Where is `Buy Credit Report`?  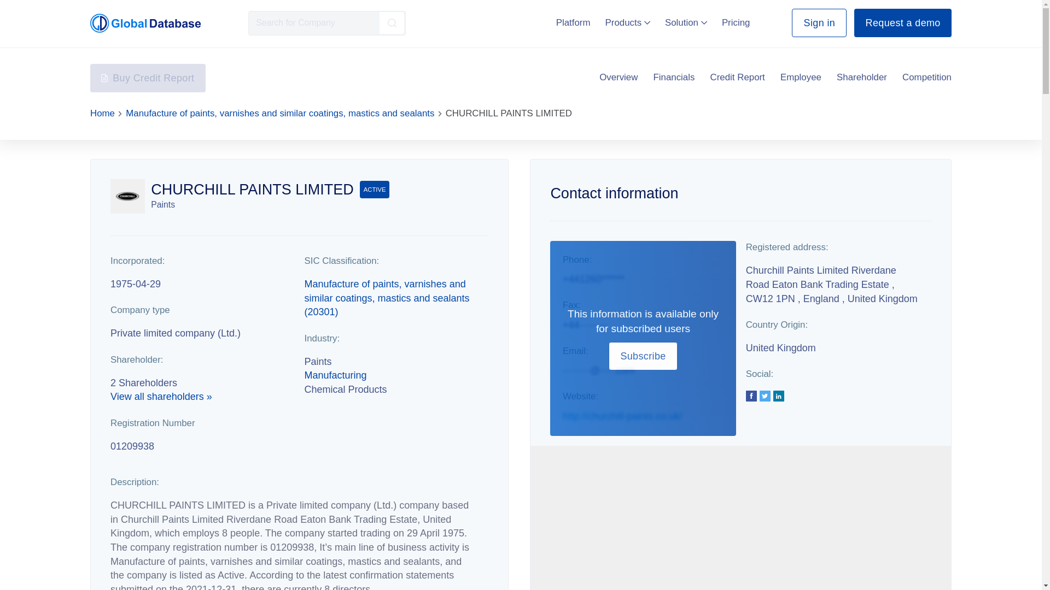
Buy Credit Report is located at coordinates (148, 78).